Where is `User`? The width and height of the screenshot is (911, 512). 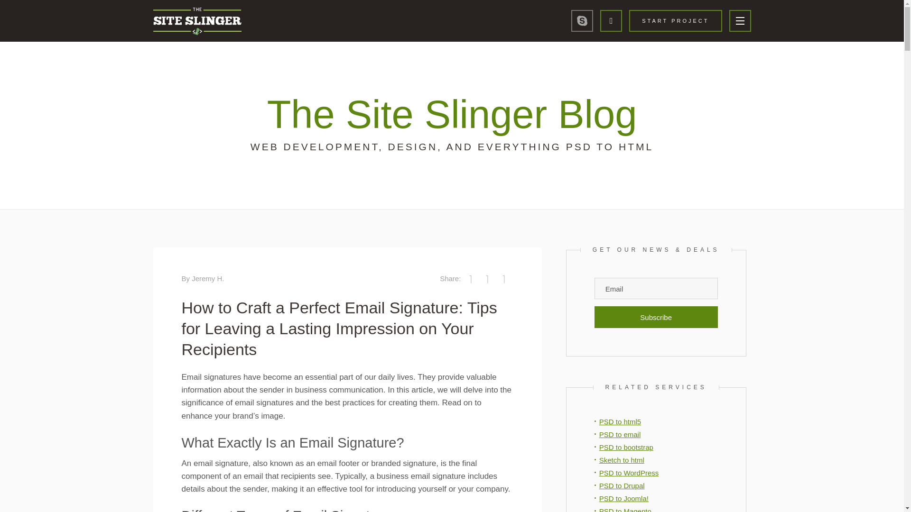 User is located at coordinates (611, 20).